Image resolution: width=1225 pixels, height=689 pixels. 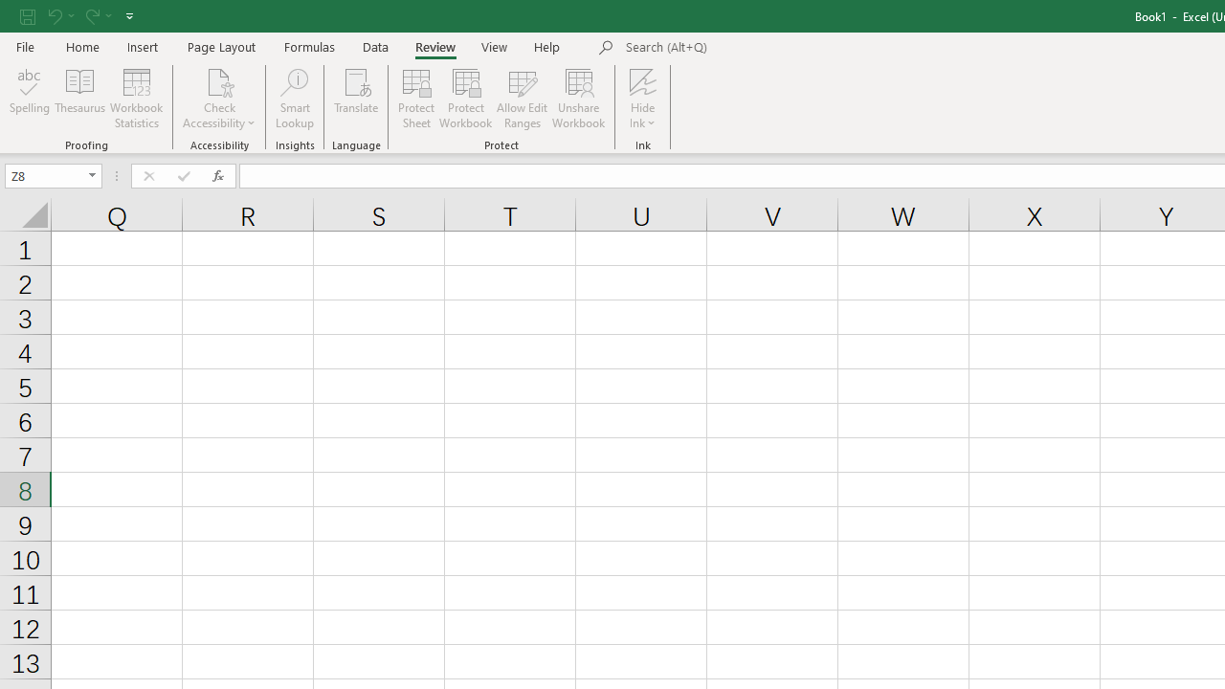 What do you see at coordinates (220, 98) in the screenshot?
I see `Check Accessibility` at bounding box center [220, 98].